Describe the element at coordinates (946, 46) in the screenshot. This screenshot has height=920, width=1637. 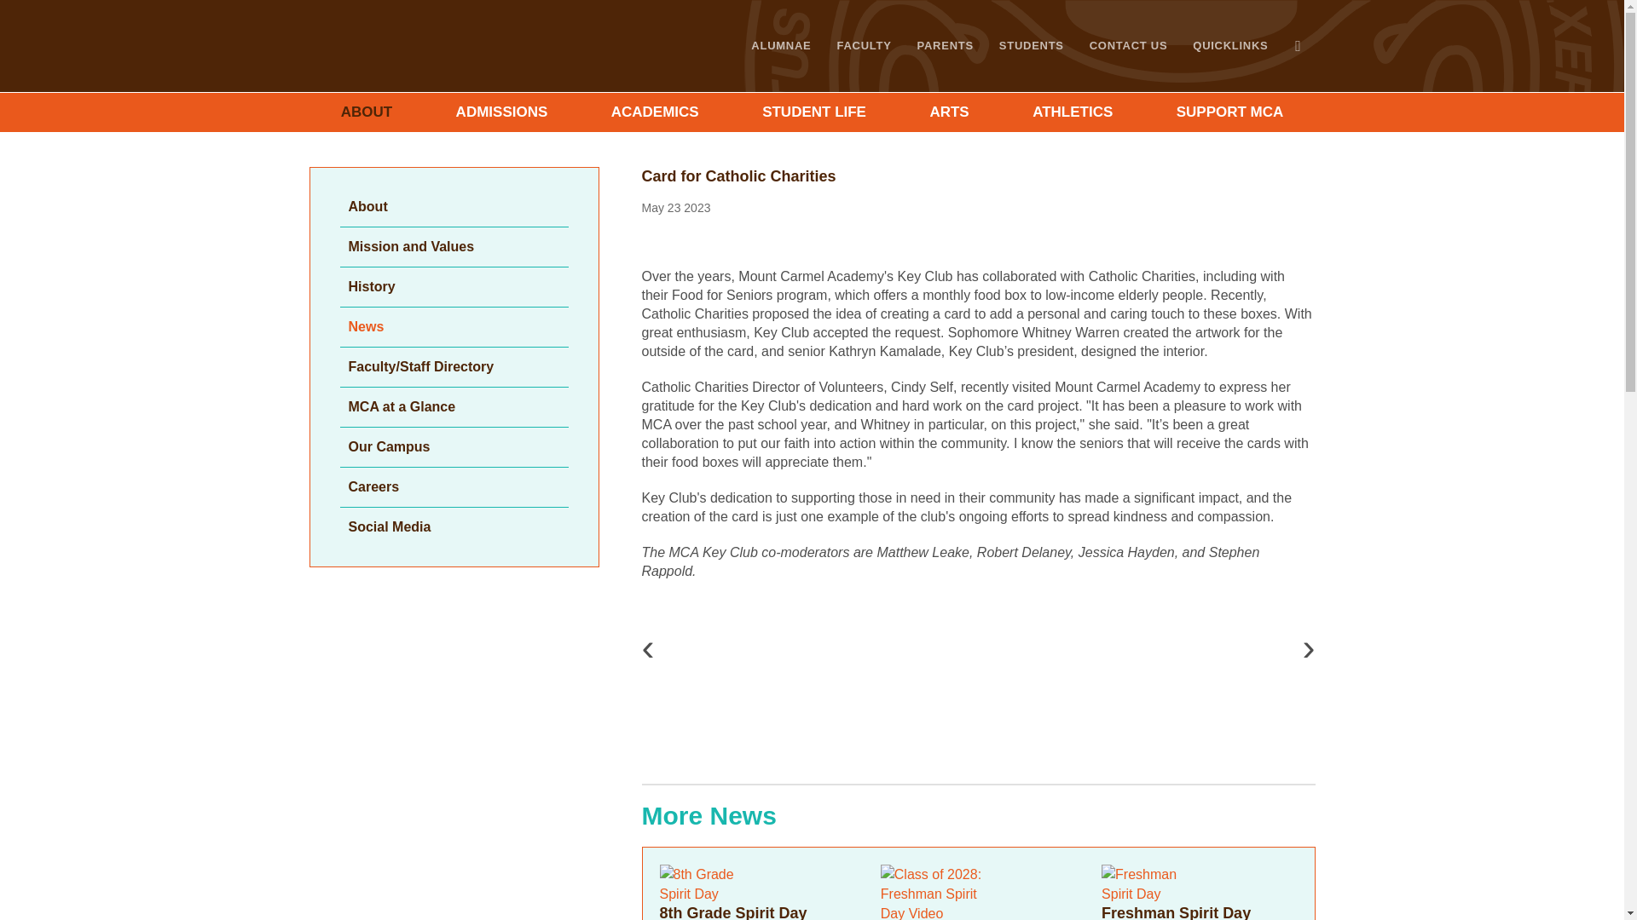
I see `PARENTS` at that location.